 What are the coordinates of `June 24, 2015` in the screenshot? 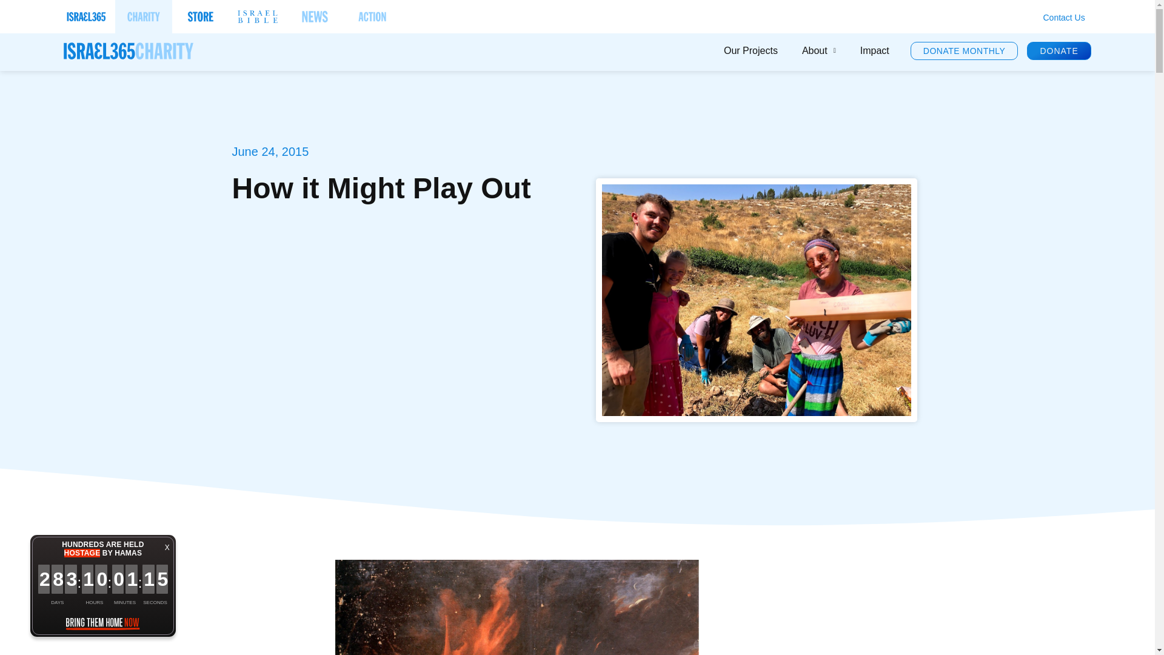 It's located at (270, 152).